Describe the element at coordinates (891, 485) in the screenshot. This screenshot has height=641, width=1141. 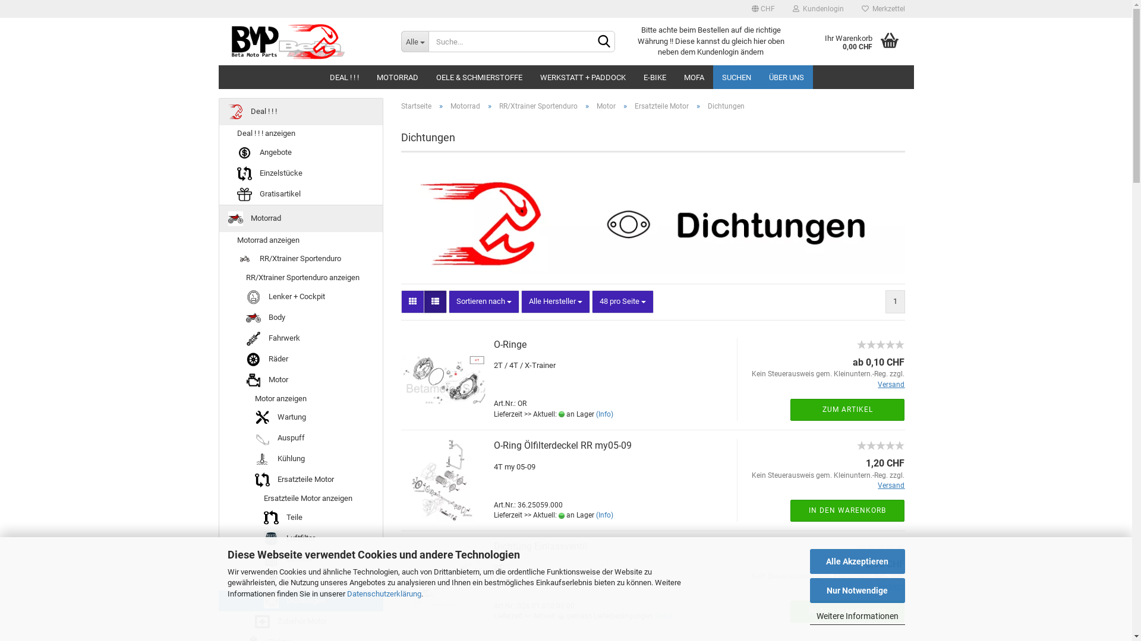
I see `Versand` at that location.